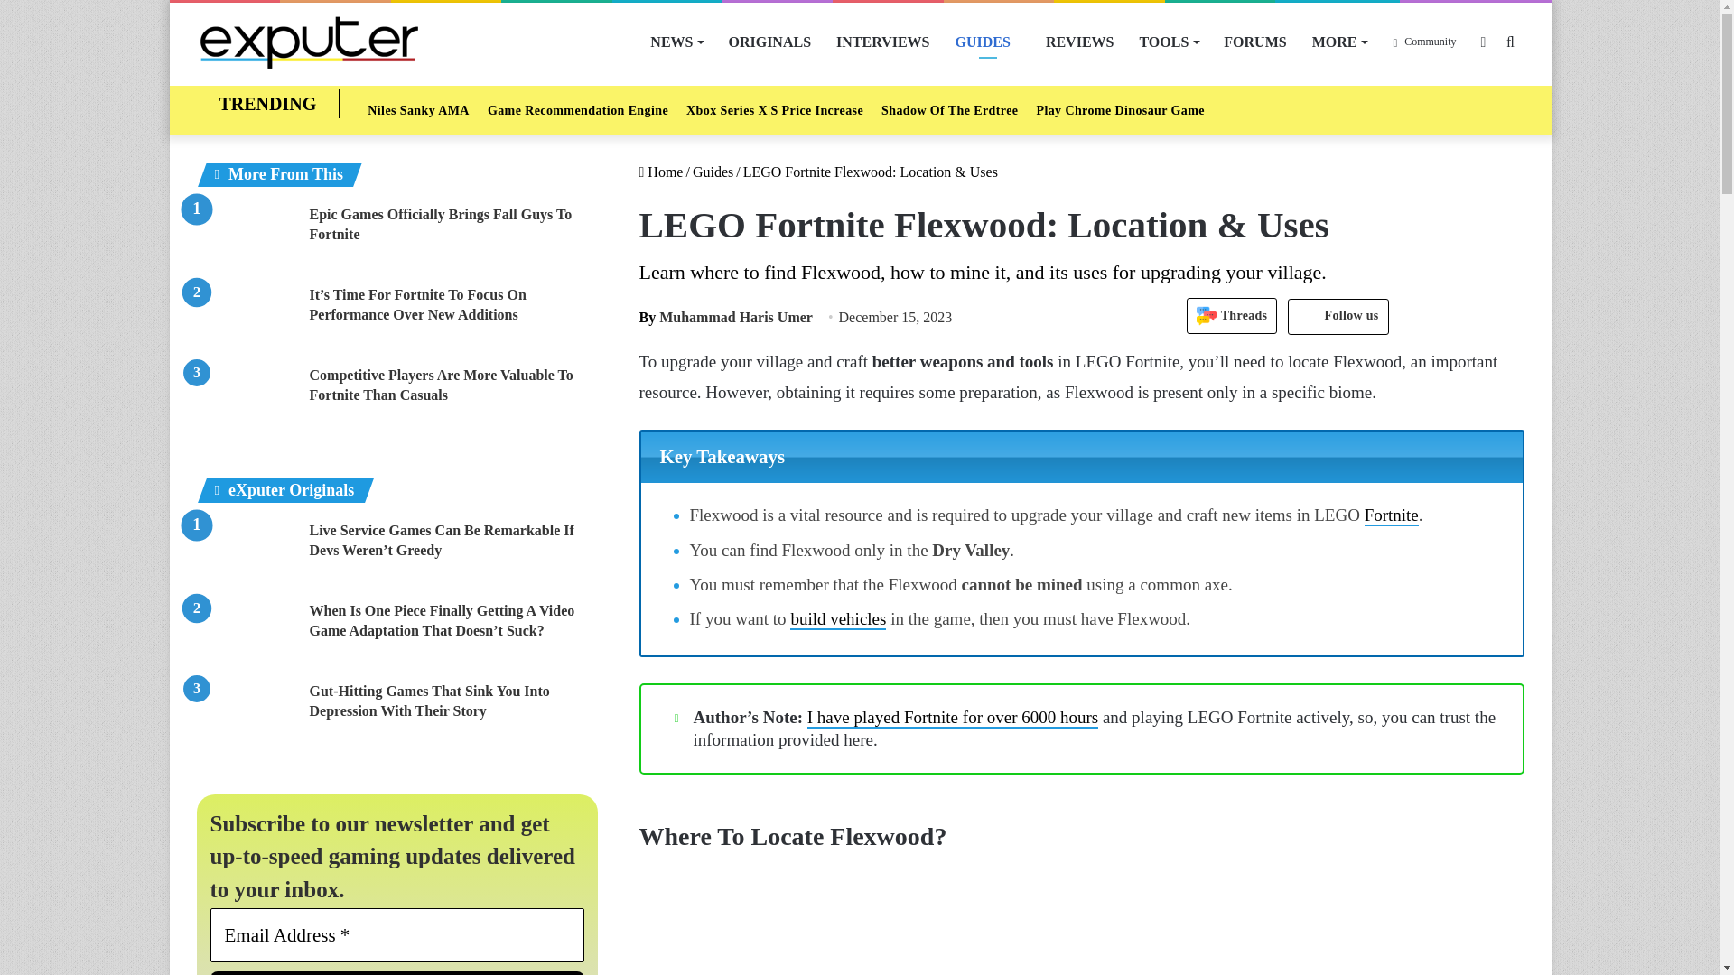 The image size is (1734, 975). I want to click on REVIEWS, so click(1080, 42).